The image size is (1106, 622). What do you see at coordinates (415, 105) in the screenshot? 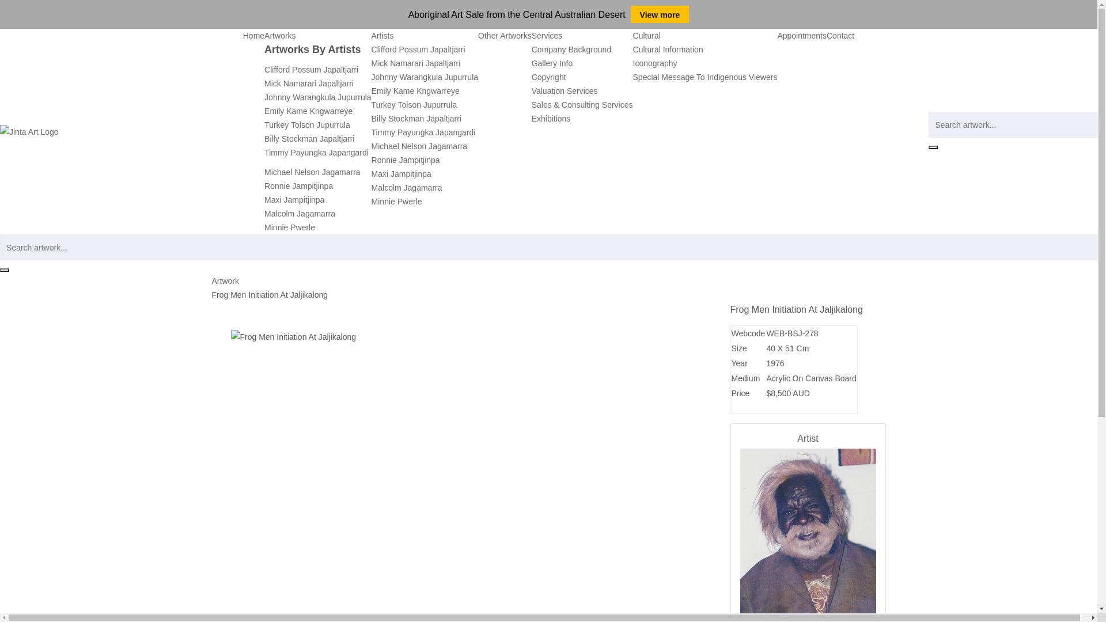
I see `Turkey Tolson Jupurrula` at bounding box center [415, 105].